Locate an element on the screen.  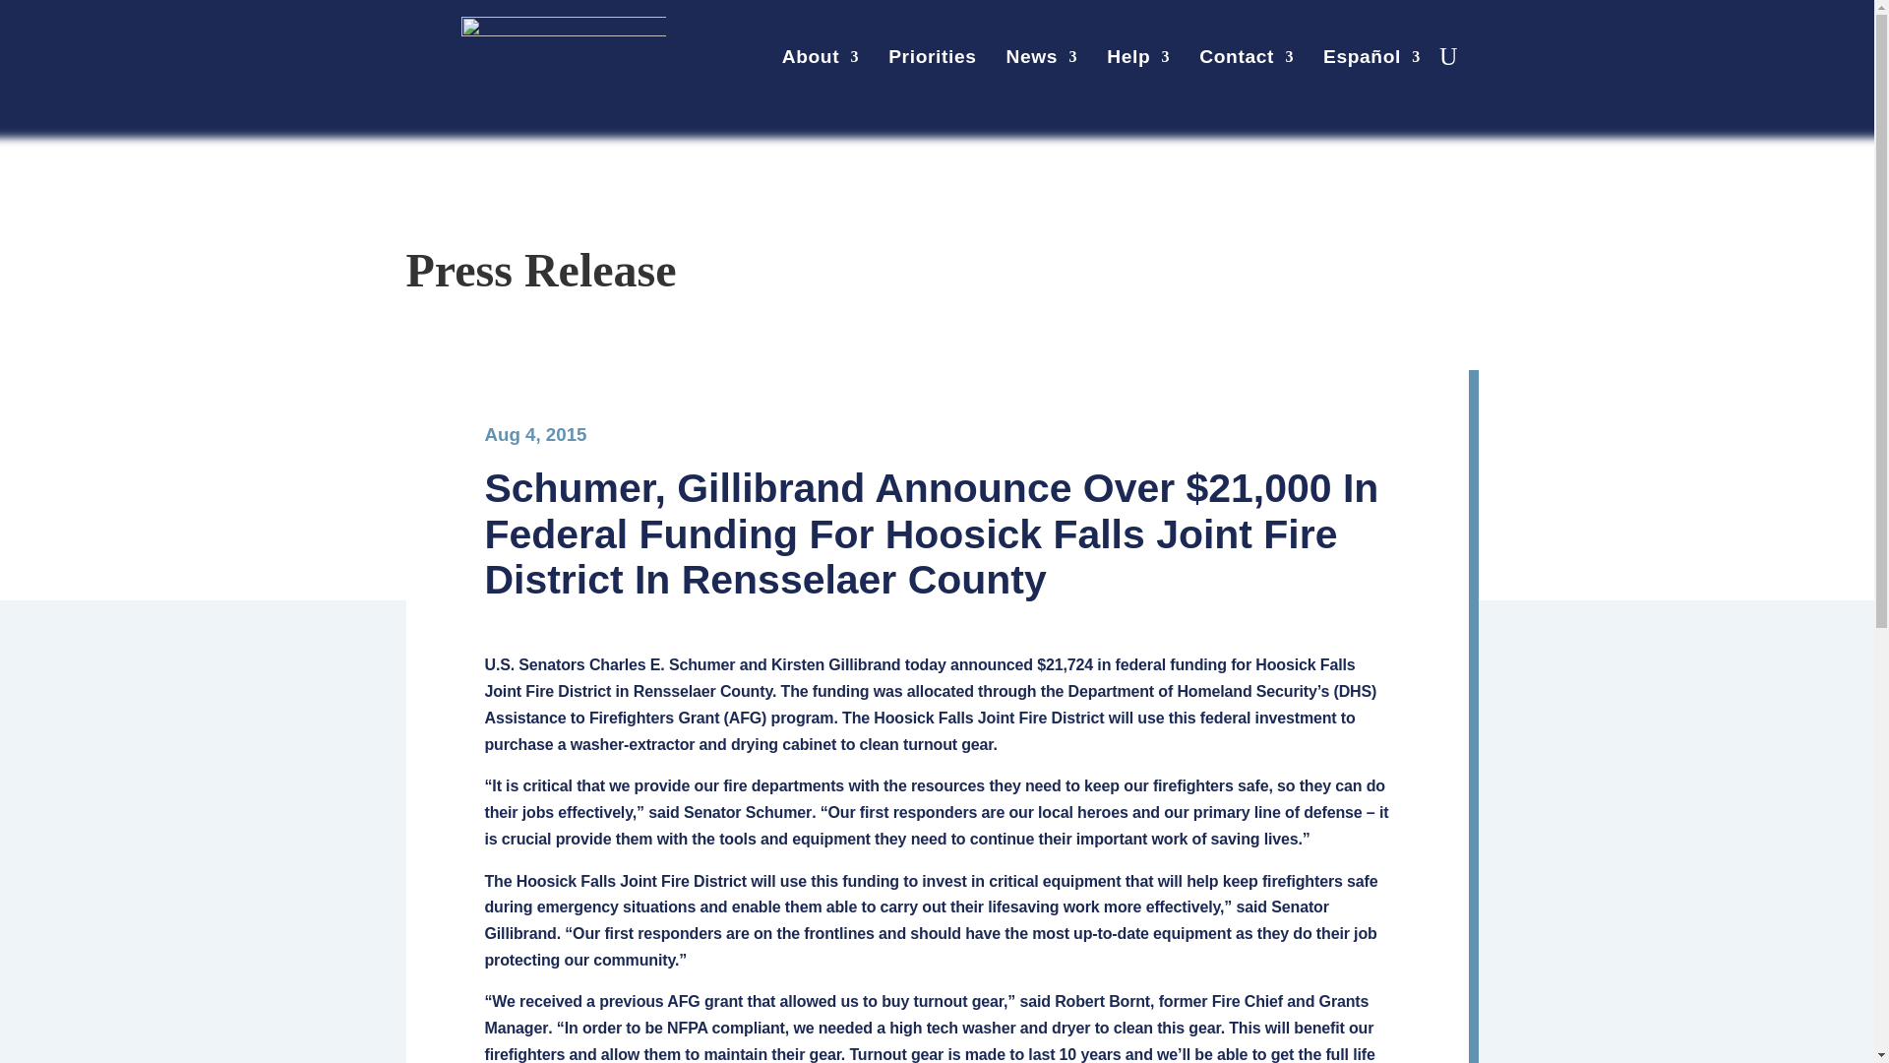
Priorities is located at coordinates (932, 61).